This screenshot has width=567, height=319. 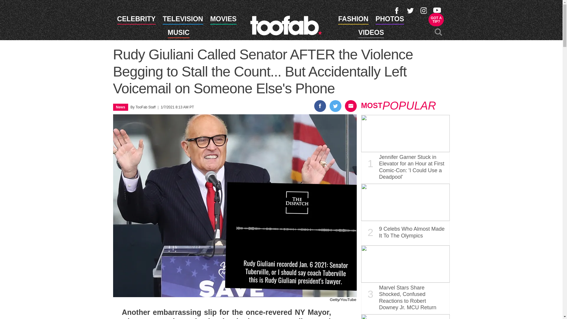 What do you see at coordinates (136, 20) in the screenshot?
I see `toofab` at bounding box center [136, 20].